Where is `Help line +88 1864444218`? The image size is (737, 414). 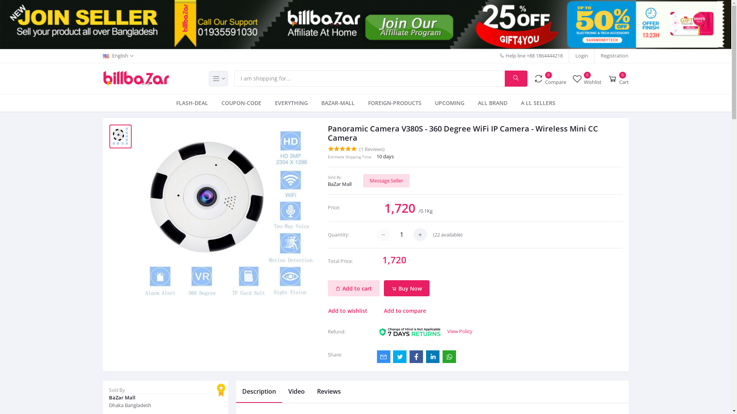 Help line +88 1864444218 is located at coordinates (531, 56).